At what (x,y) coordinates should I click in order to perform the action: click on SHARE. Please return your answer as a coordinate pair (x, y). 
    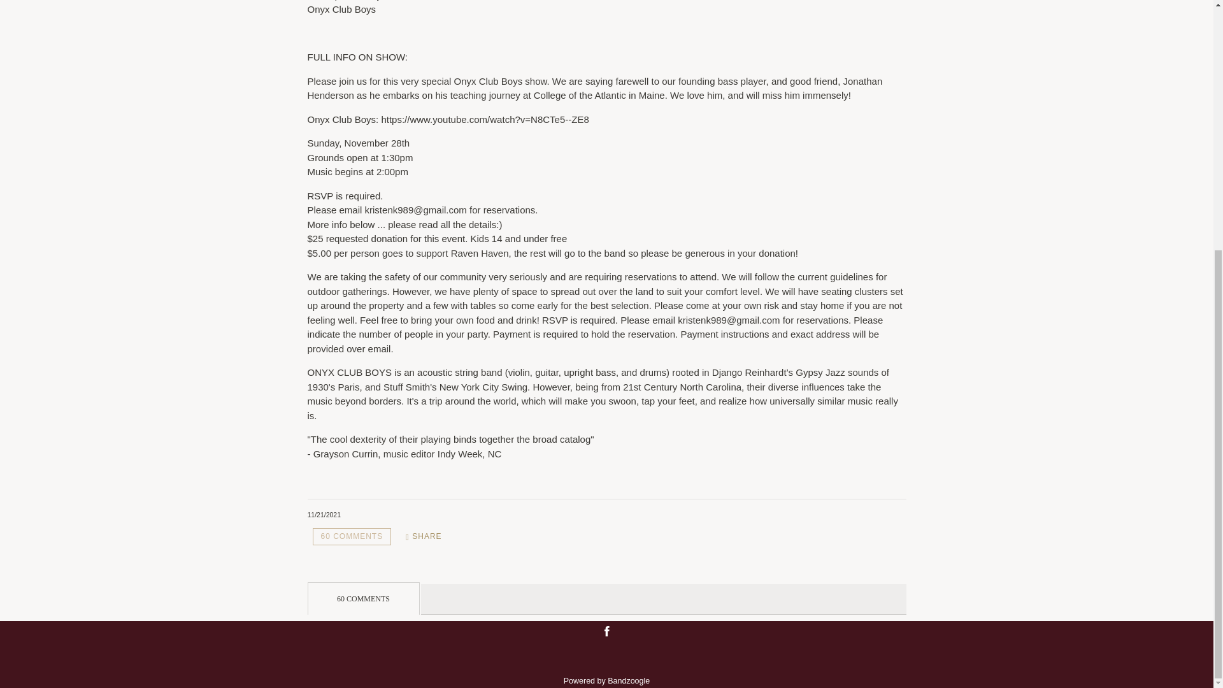
    Looking at the image, I should click on (424, 536).